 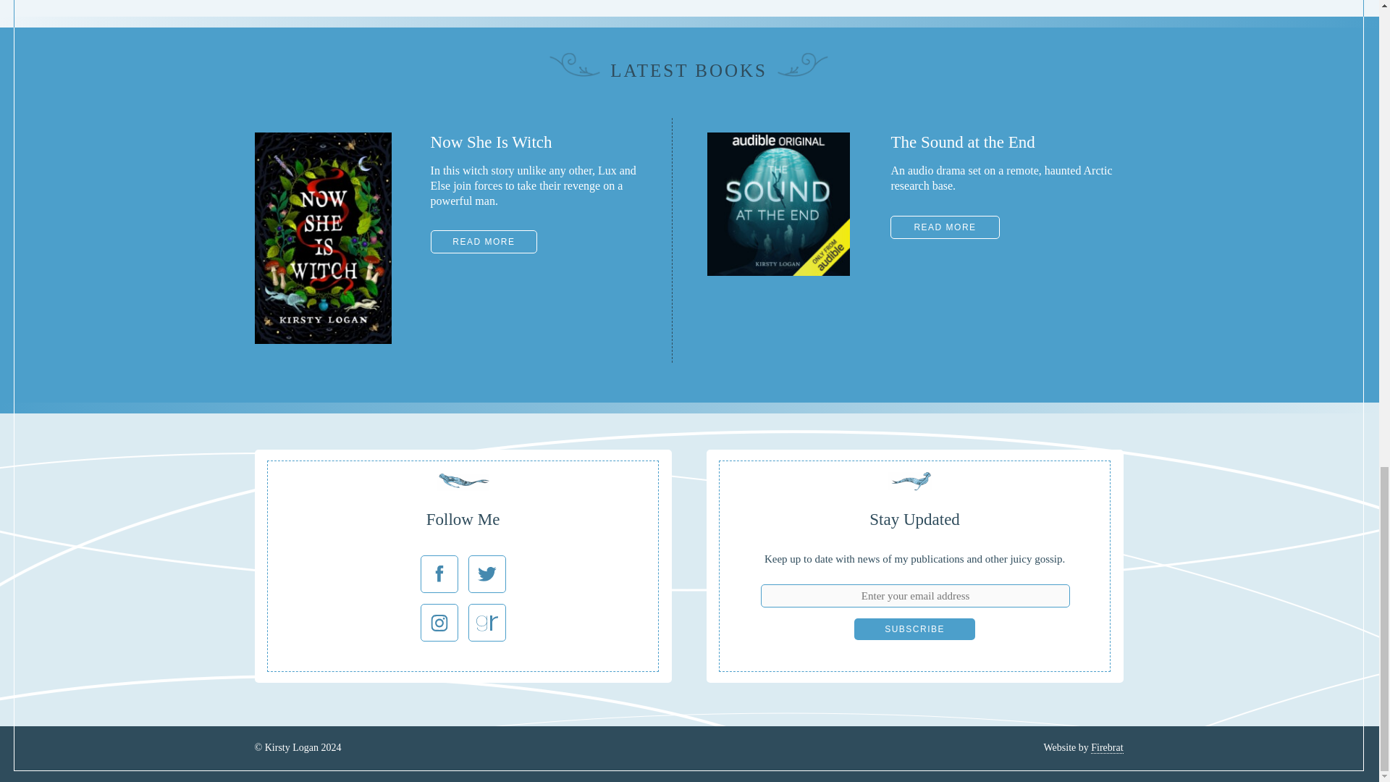 I want to click on The Sound at the End, so click(x=962, y=142).